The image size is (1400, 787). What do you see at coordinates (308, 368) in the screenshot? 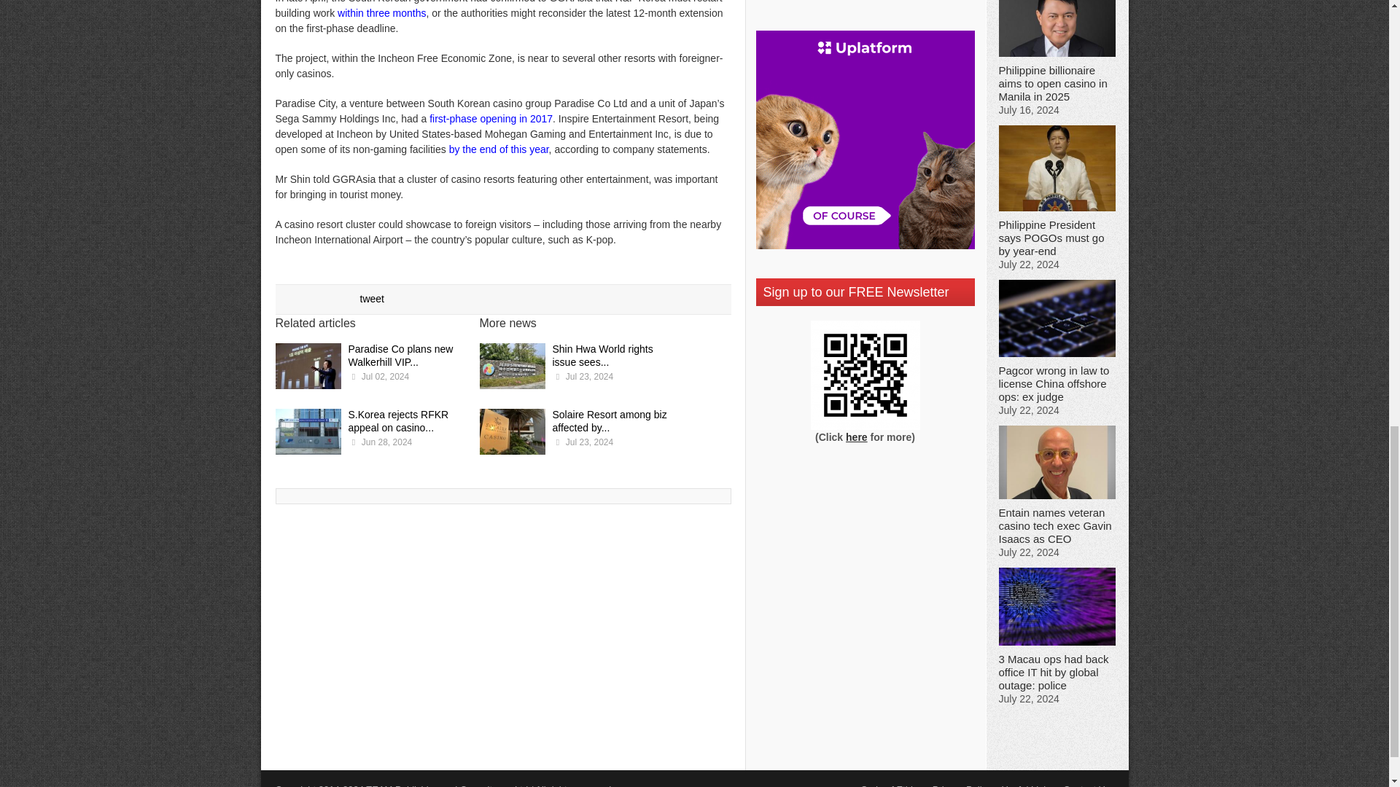
I see `Paradise Co plans new Walkerhill VIP space, eyes China trade` at bounding box center [308, 368].